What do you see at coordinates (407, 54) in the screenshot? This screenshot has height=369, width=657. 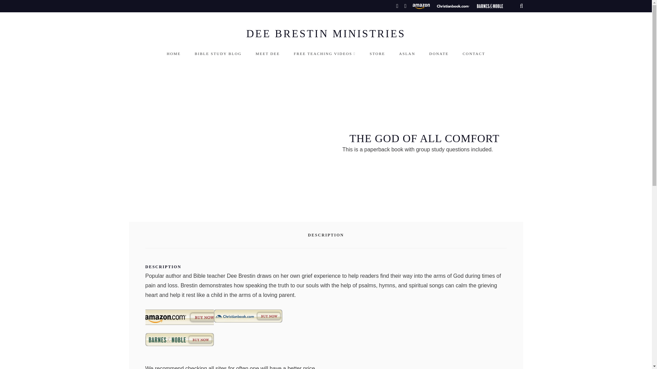 I see `ASLAN` at bounding box center [407, 54].